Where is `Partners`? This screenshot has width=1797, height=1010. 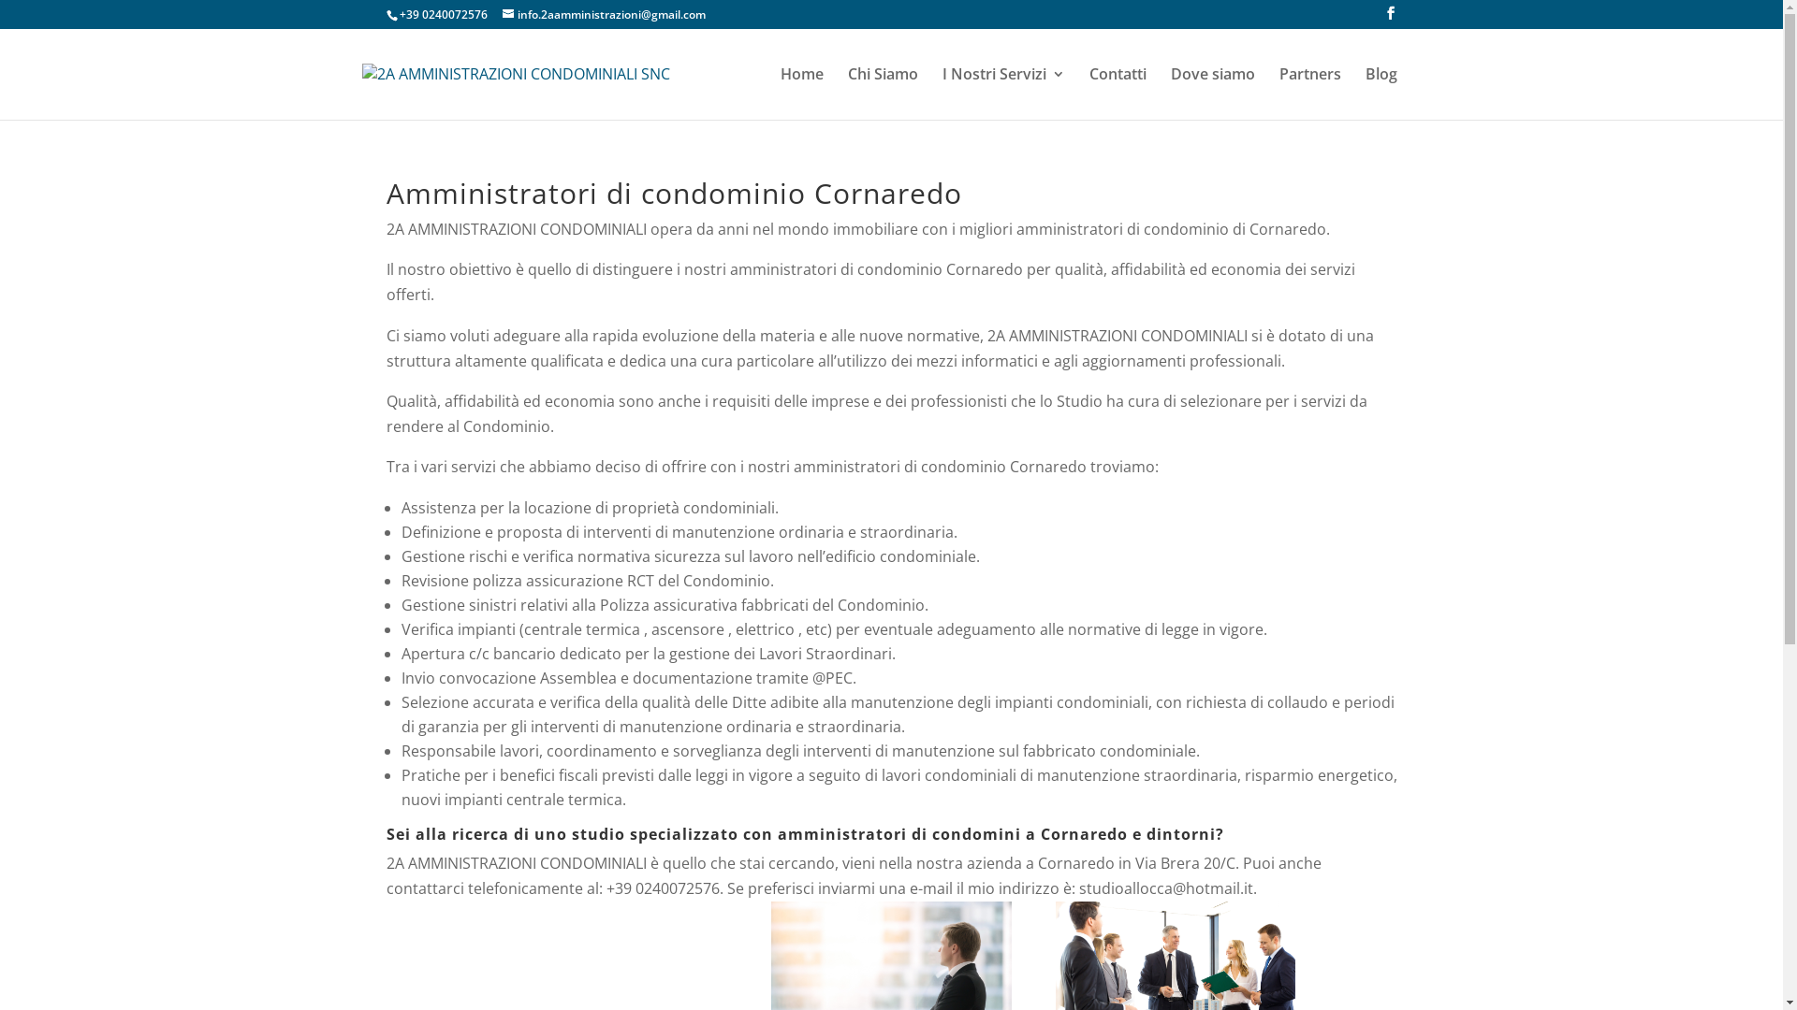
Partners is located at coordinates (1309, 94).